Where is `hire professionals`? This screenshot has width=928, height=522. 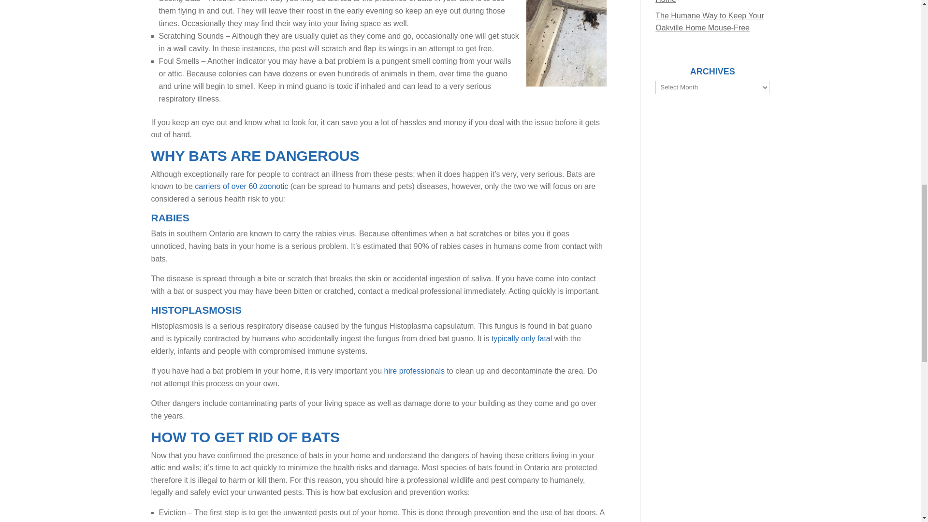
hire professionals is located at coordinates (414, 371).